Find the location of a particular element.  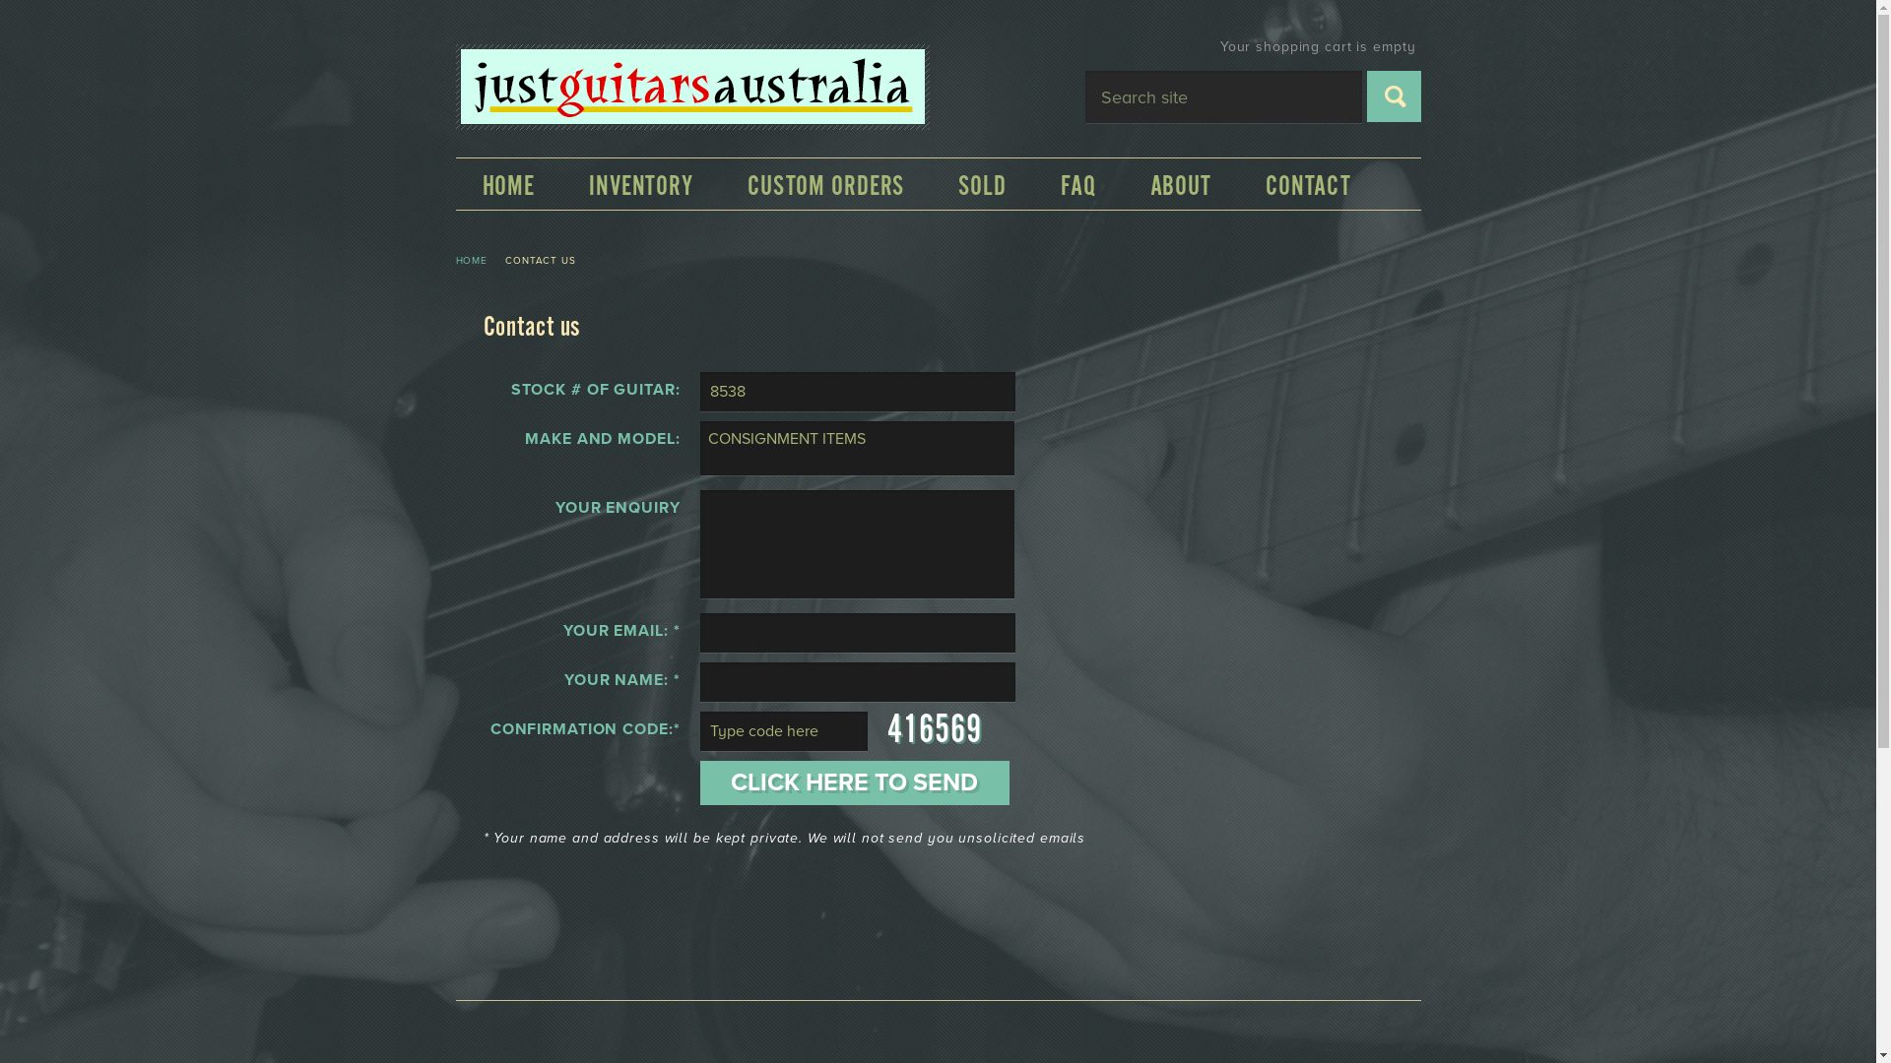

SOLD is located at coordinates (983, 187).